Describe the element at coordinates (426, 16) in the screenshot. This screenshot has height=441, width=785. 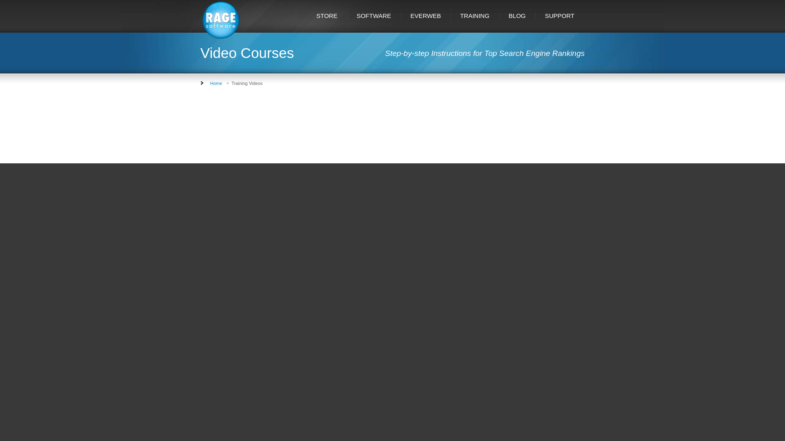
I see `EVERWEB` at that location.